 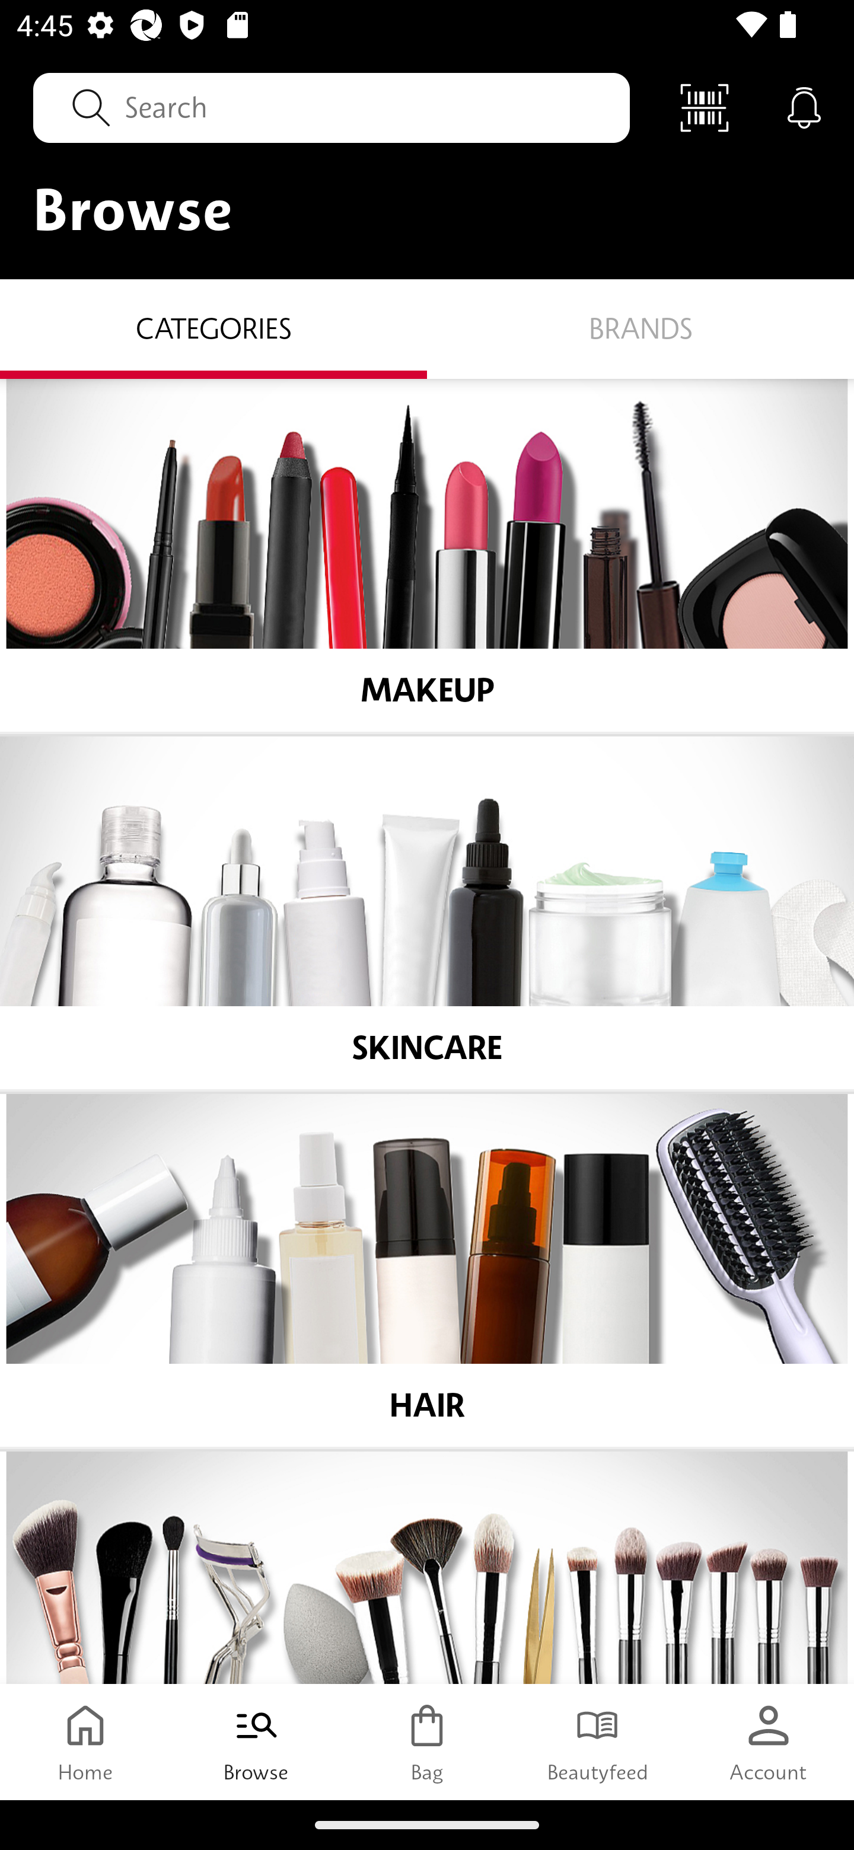 I want to click on Account, so click(x=769, y=1741).